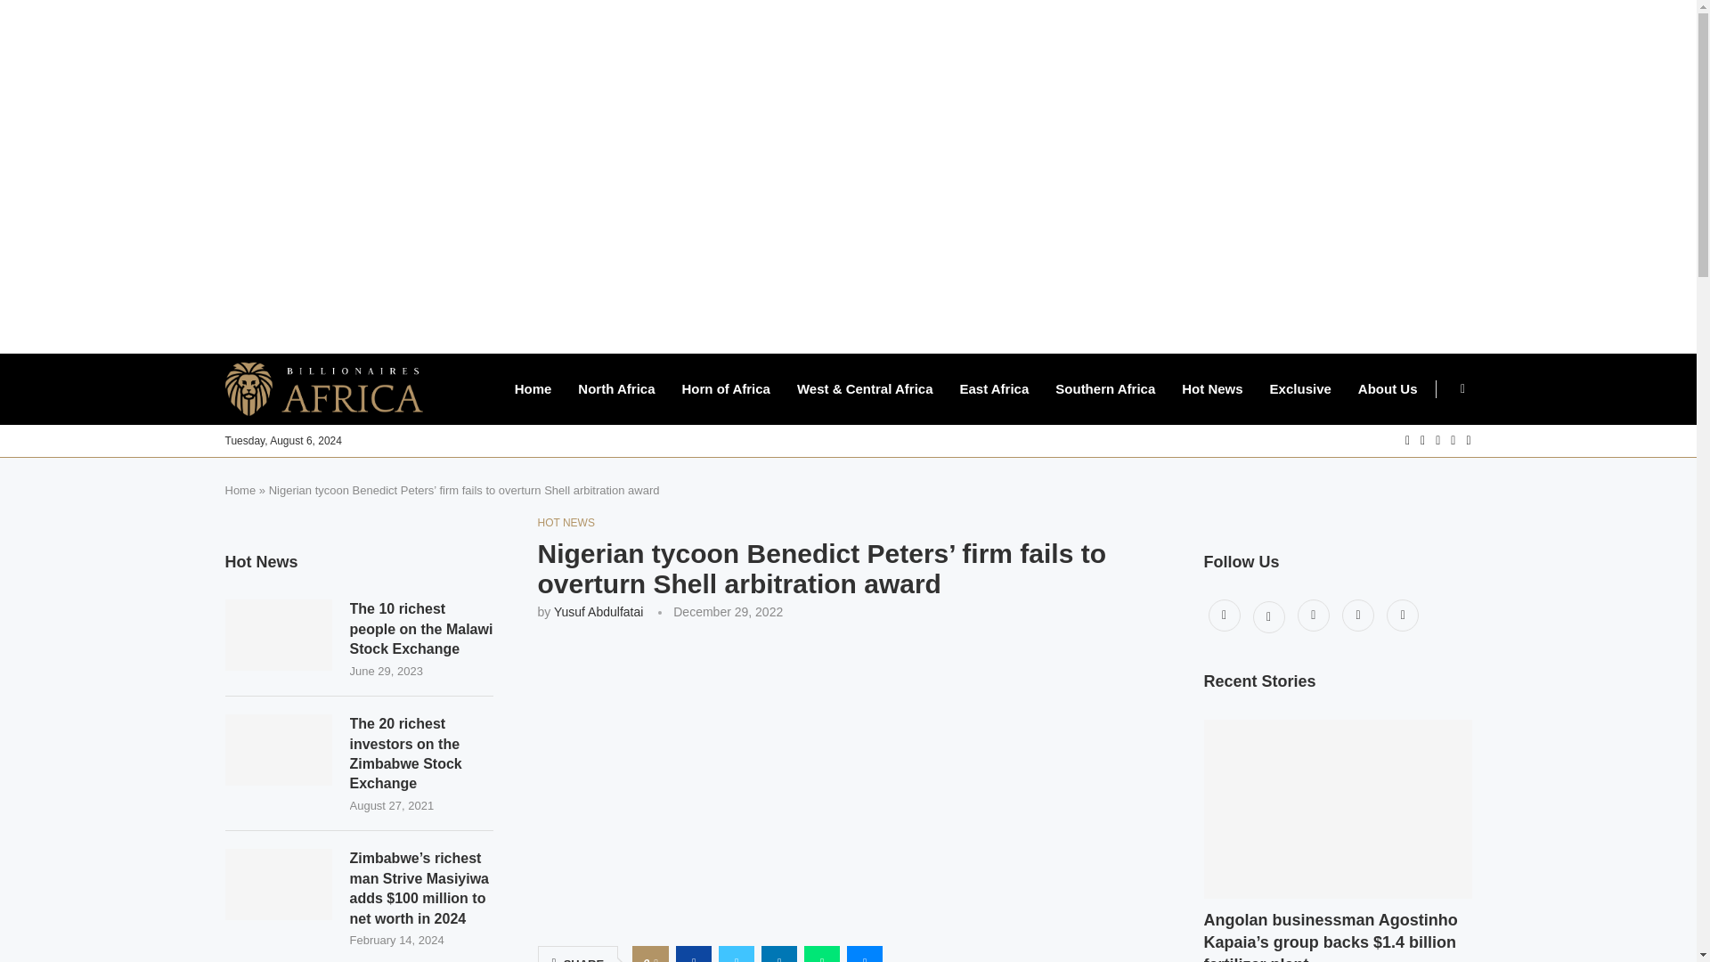 The height and width of the screenshot is (962, 1710). What do you see at coordinates (1388, 388) in the screenshot?
I see `About Us` at bounding box center [1388, 388].